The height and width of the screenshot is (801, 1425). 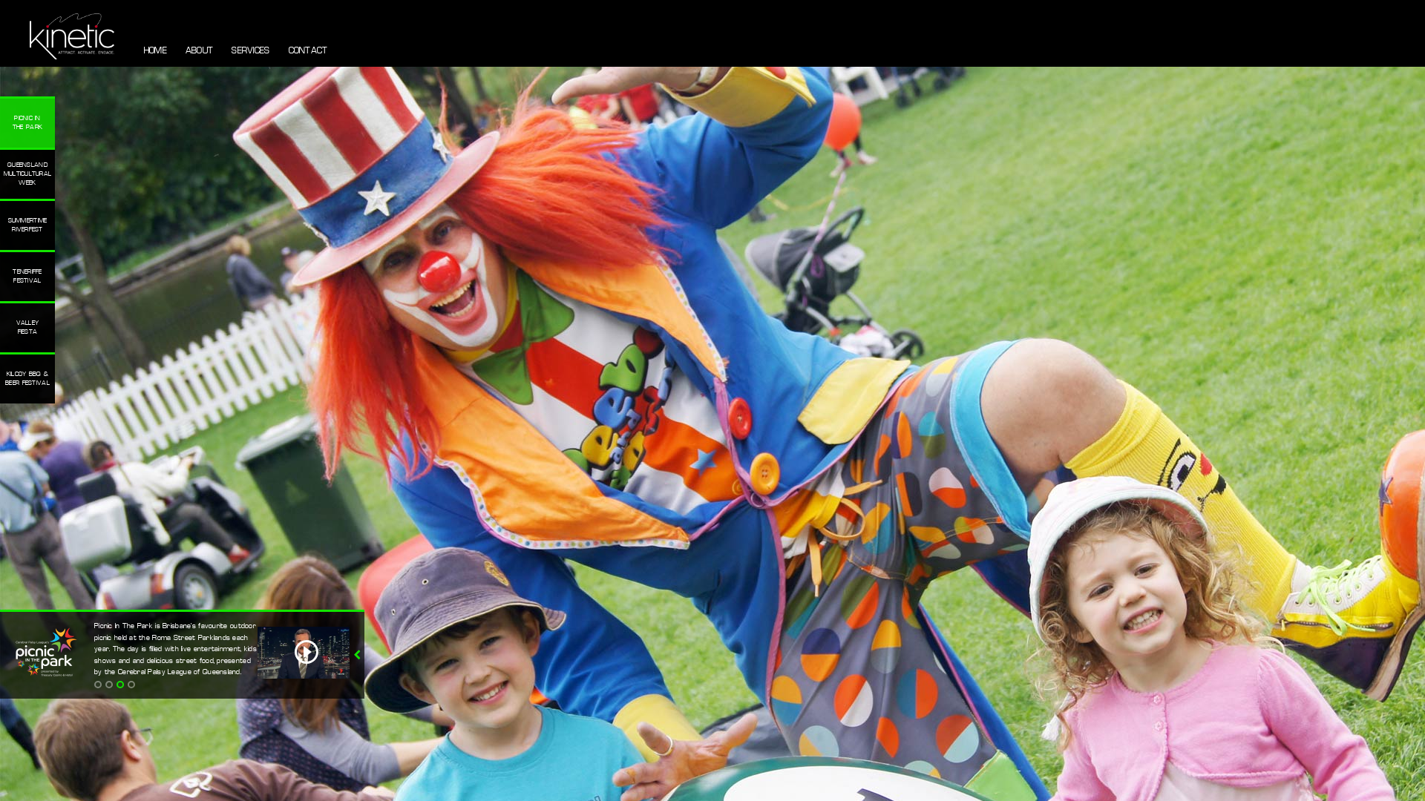 I want to click on ABOUT, so click(x=199, y=51).